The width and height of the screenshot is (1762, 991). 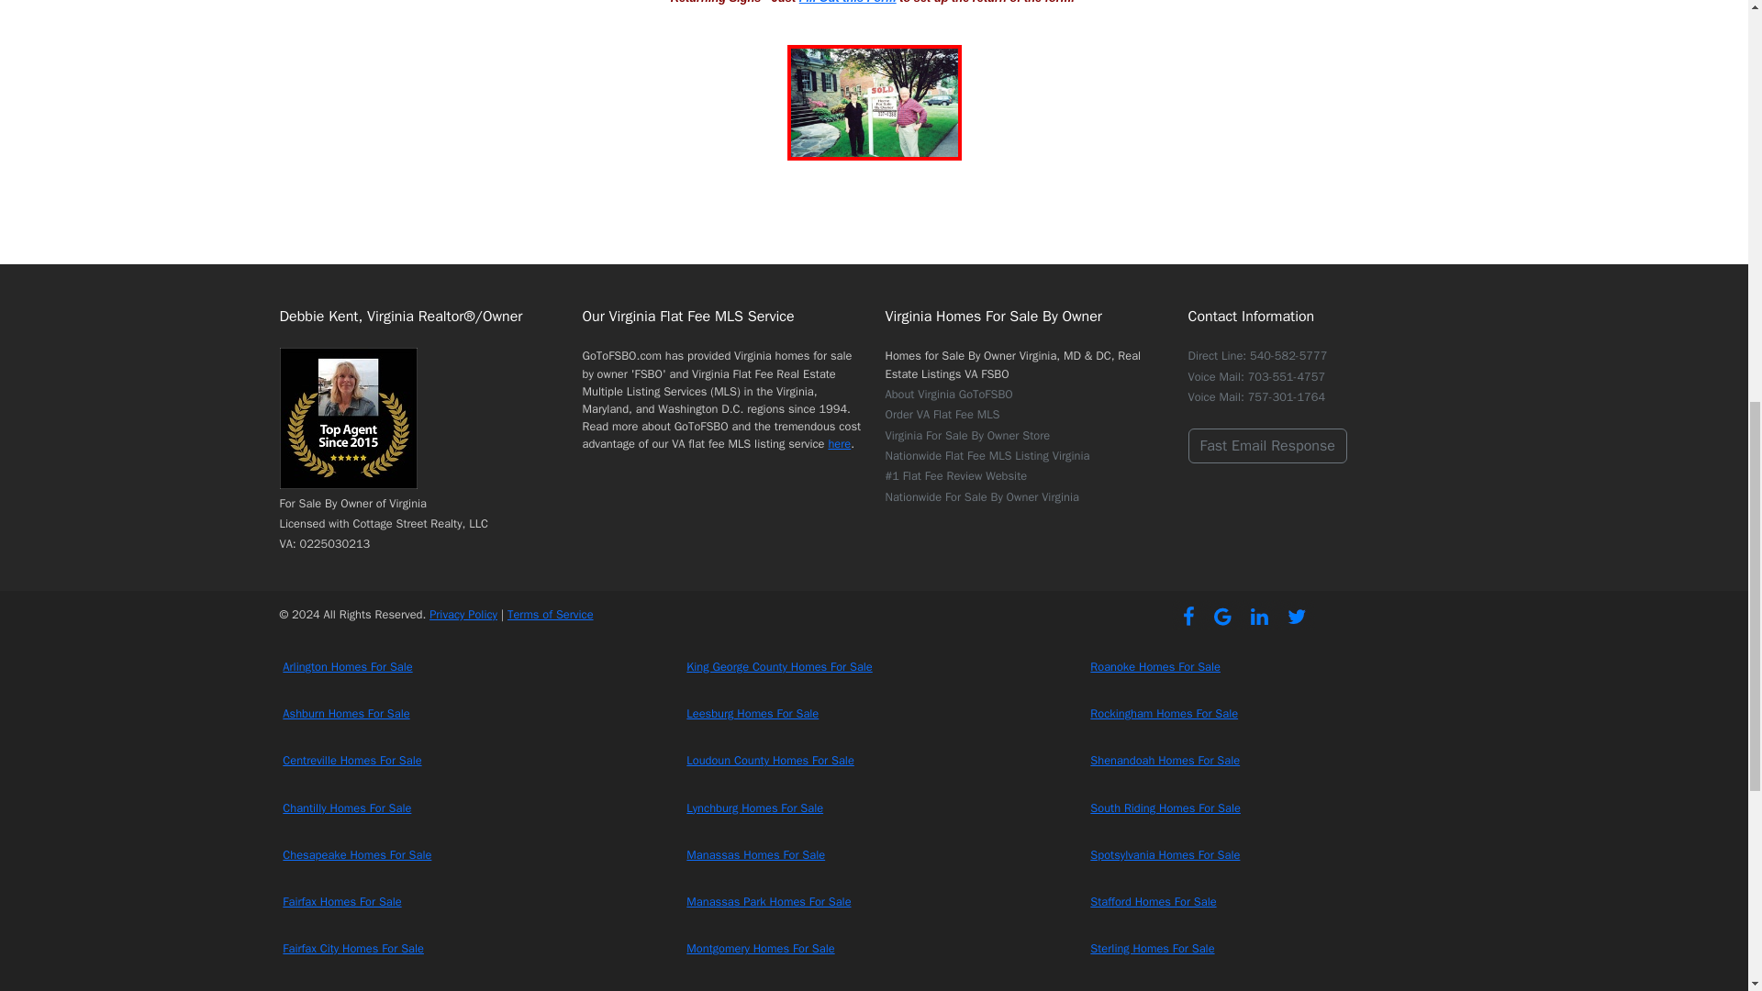 I want to click on Order VA Flat Fee MLS, so click(x=942, y=415).